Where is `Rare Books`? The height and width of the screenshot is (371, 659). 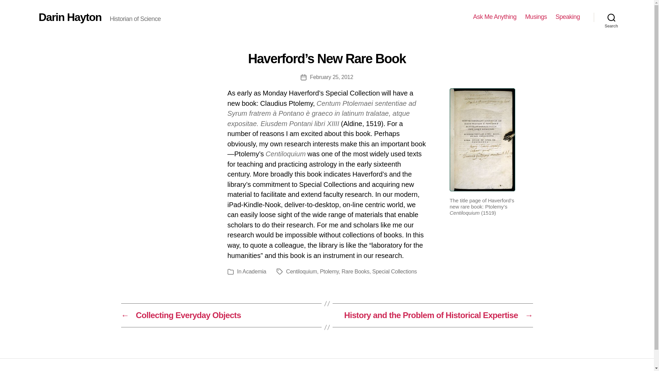 Rare Books is located at coordinates (355, 271).